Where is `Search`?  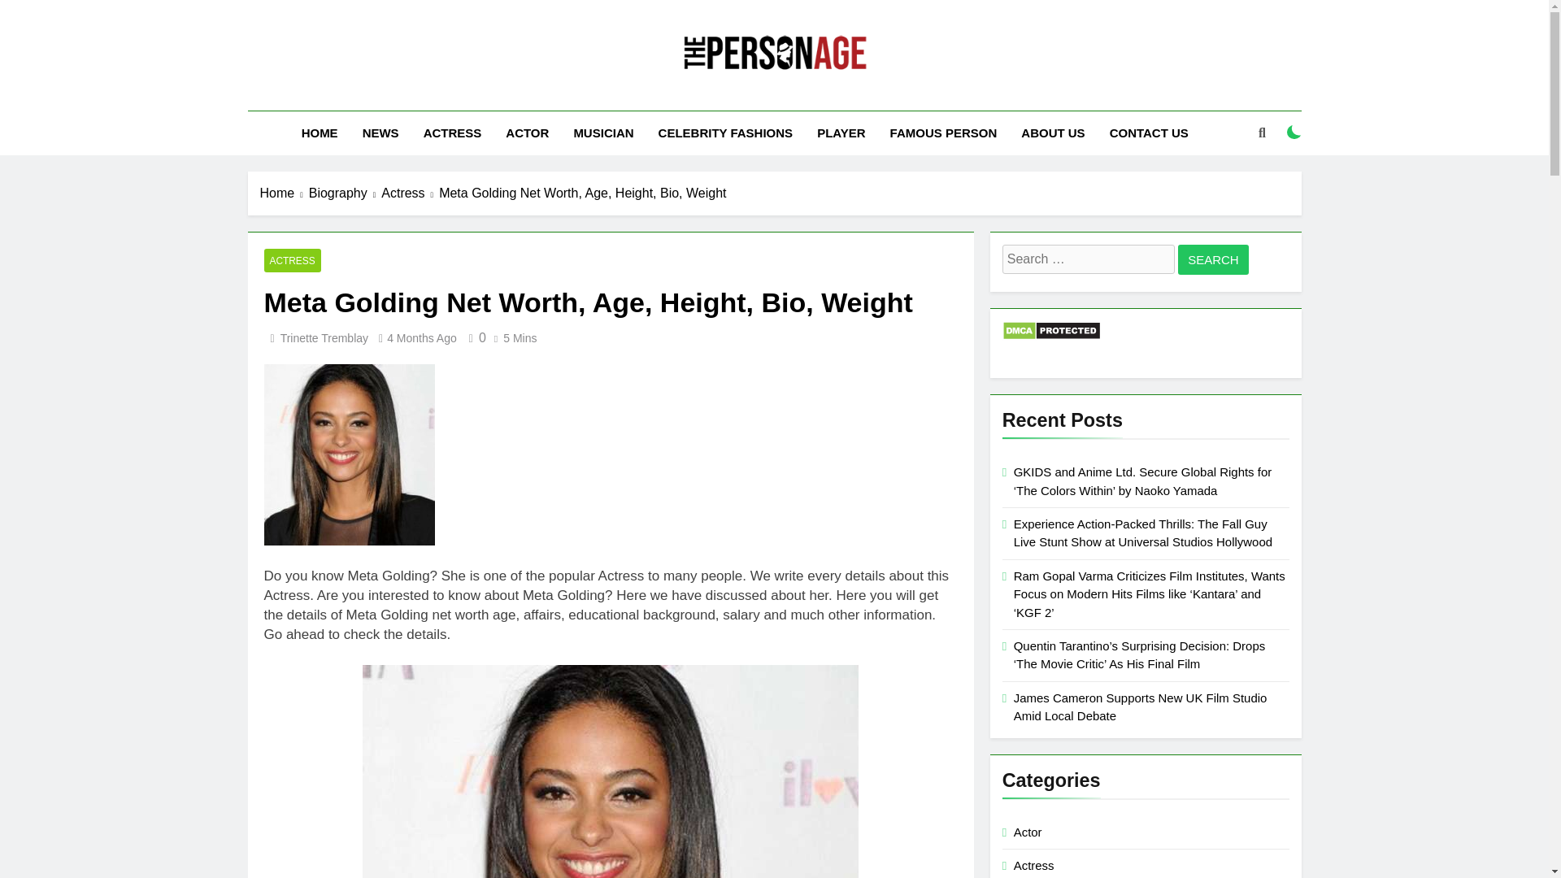 Search is located at coordinates (1213, 260).